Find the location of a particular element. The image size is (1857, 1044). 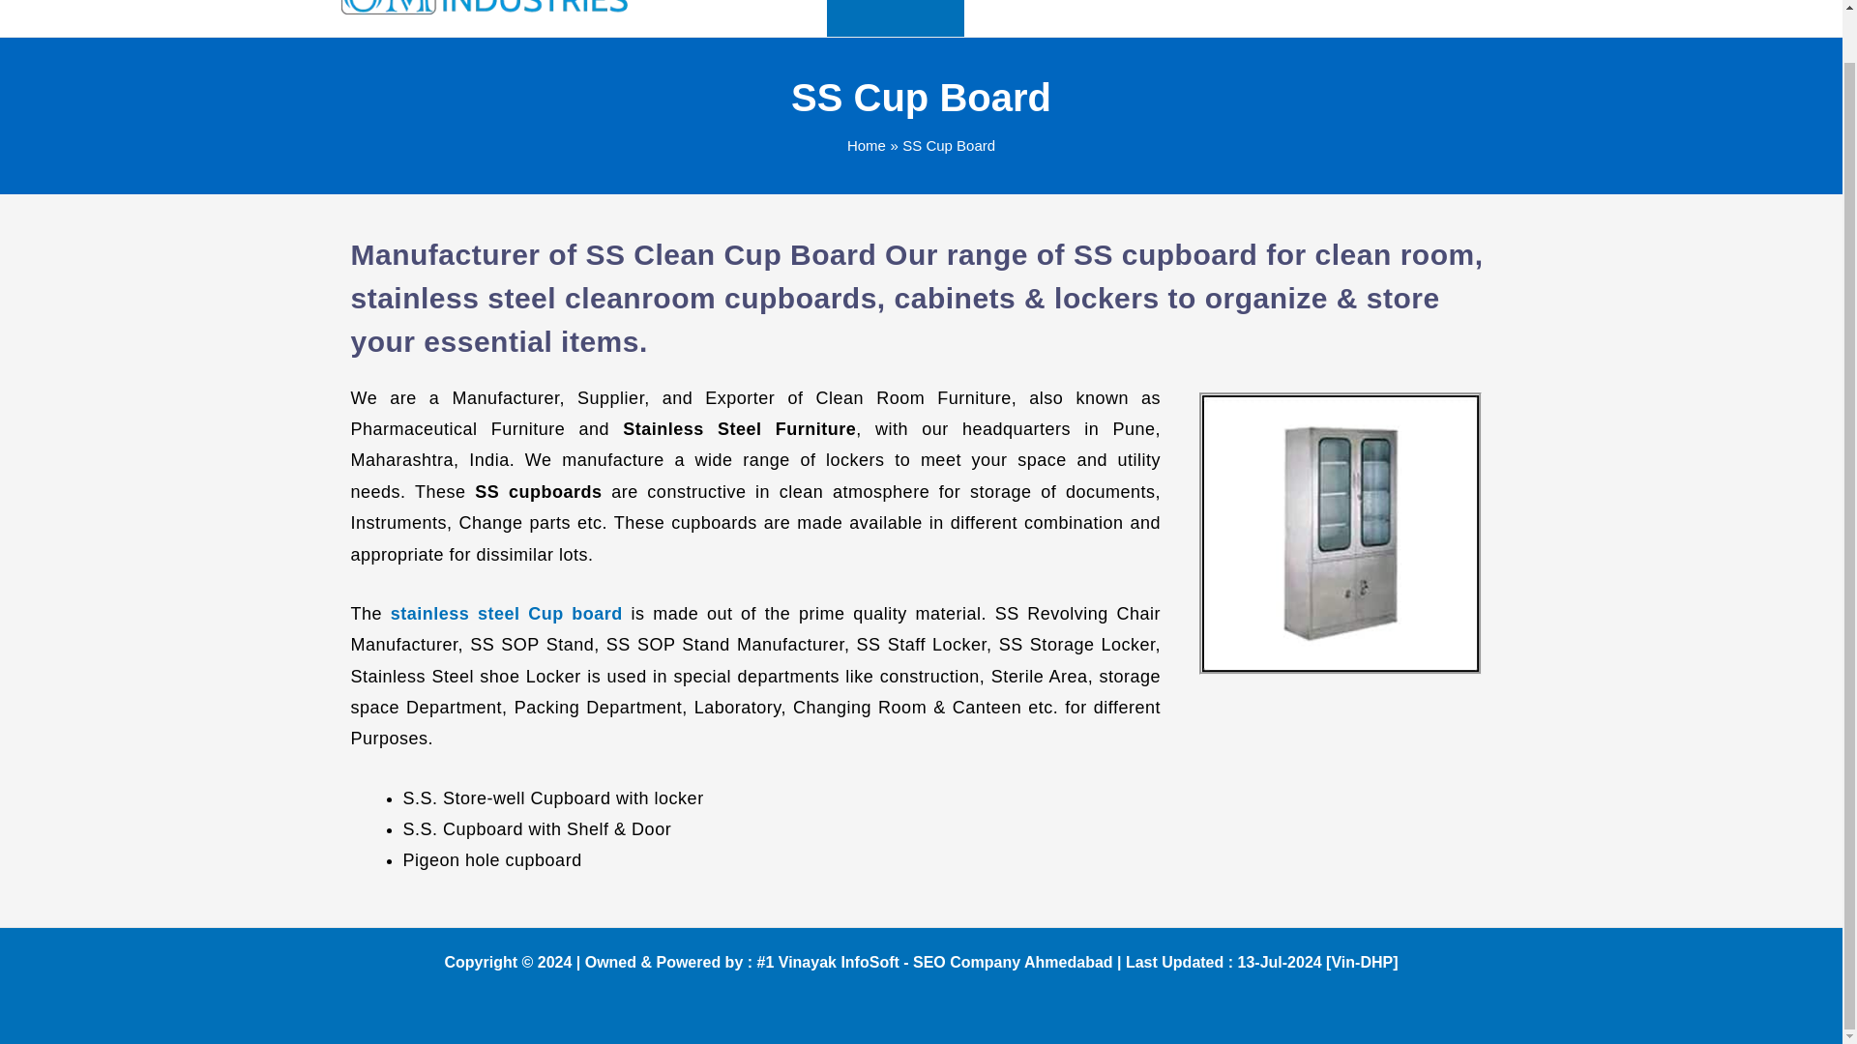

About Us is located at coordinates (781, 17).